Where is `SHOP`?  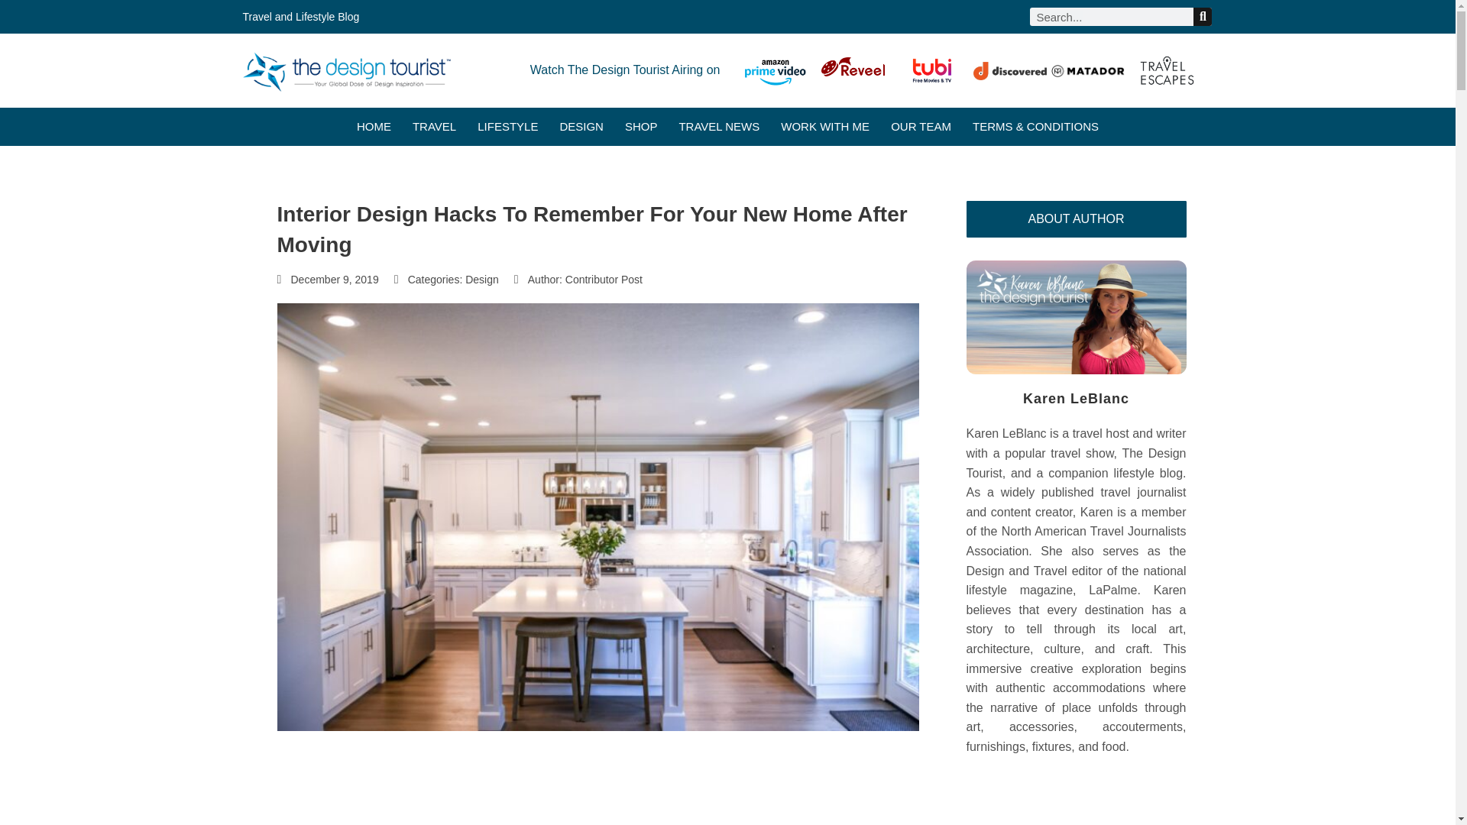 SHOP is located at coordinates (640, 127).